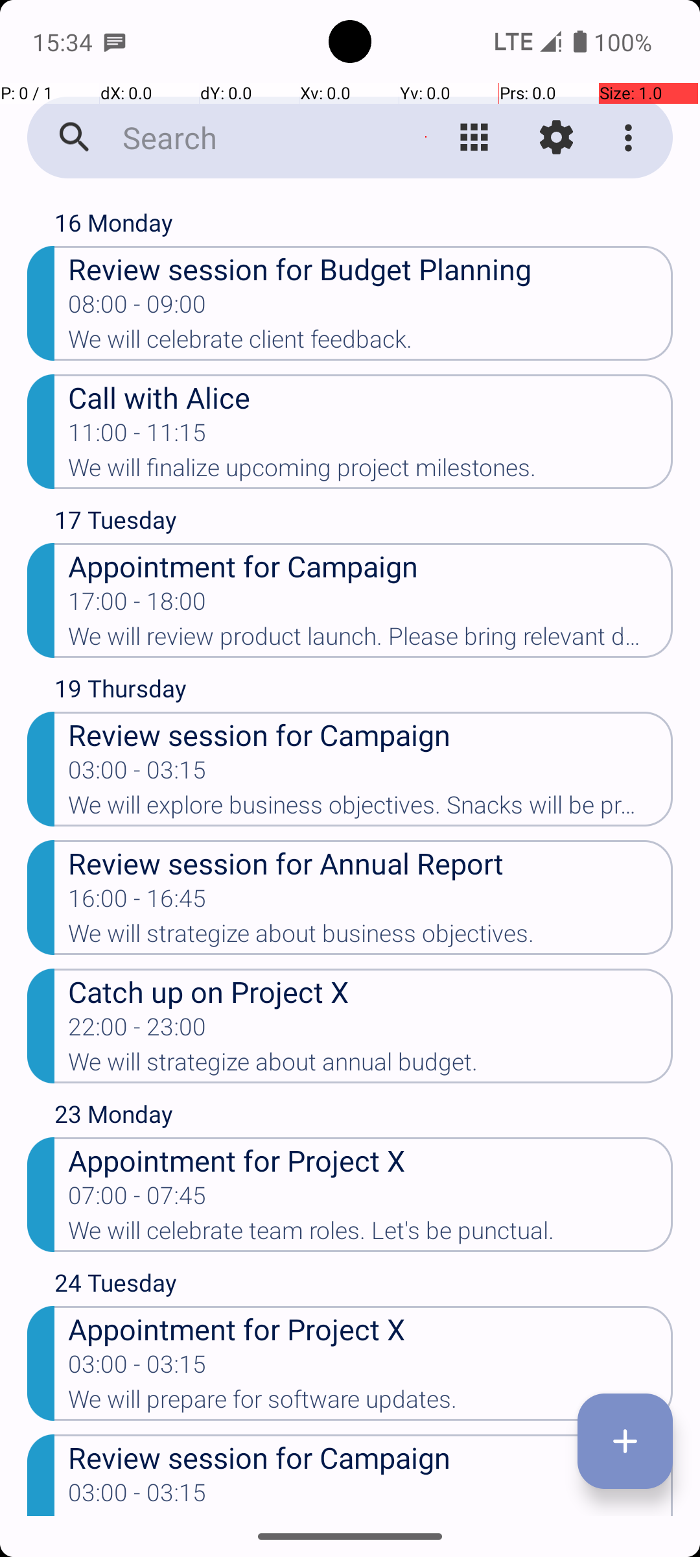 This screenshot has height=1557, width=700. What do you see at coordinates (137, 1031) in the screenshot?
I see `22:00 - 23:00` at bounding box center [137, 1031].